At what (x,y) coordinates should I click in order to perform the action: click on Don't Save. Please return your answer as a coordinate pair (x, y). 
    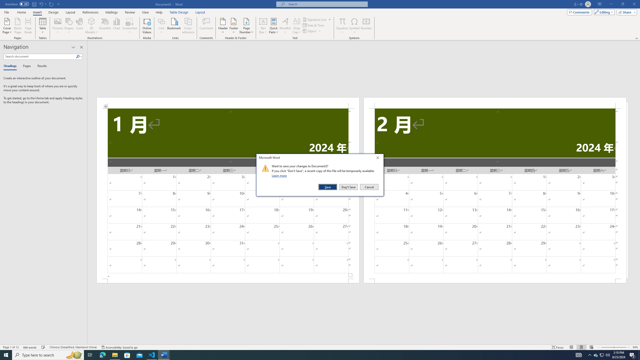
    Looking at the image, I should click on (348, 187).